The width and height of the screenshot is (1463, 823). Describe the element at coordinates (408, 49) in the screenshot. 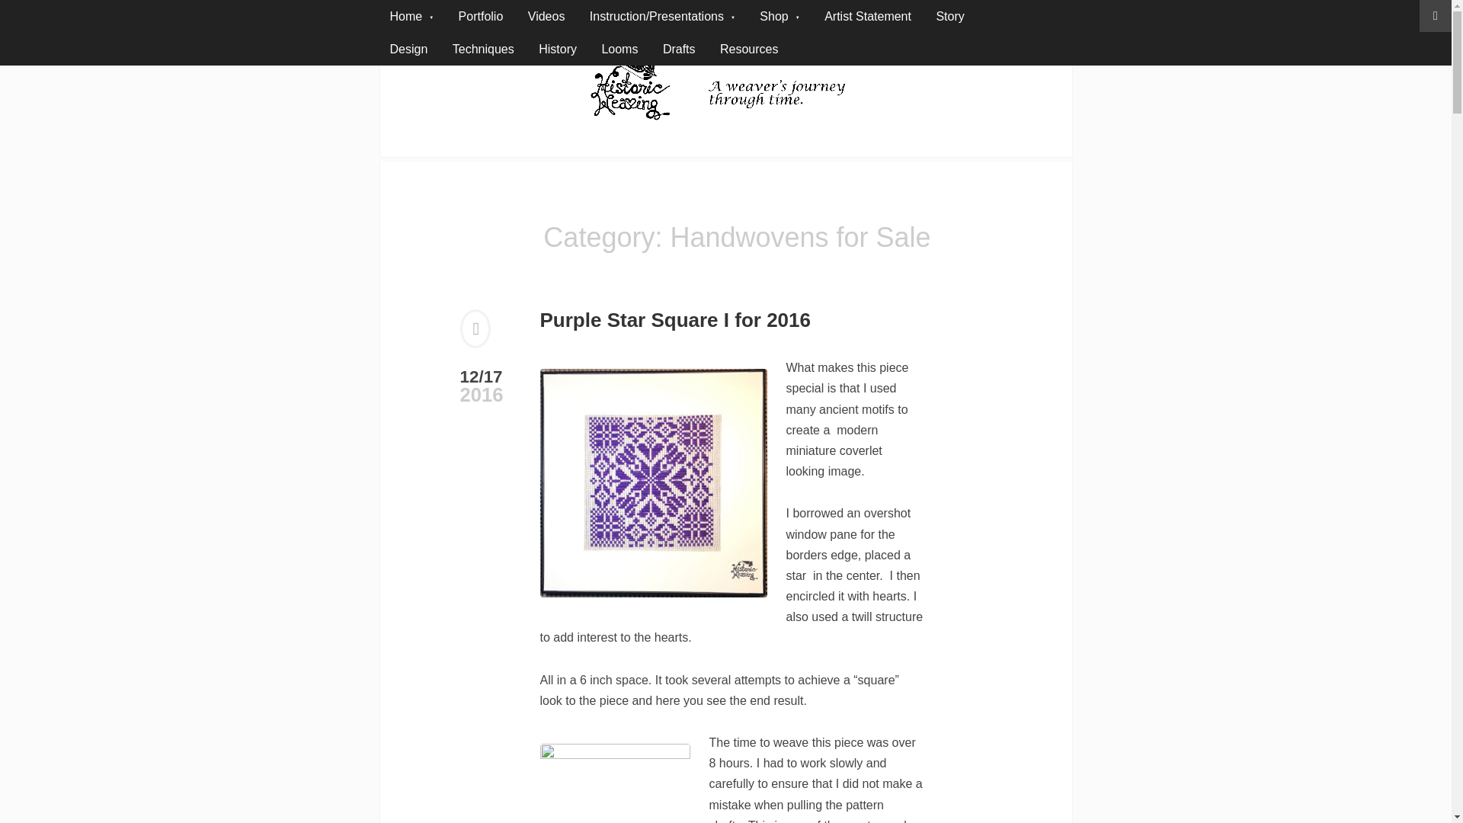

I see `Design` at that location.